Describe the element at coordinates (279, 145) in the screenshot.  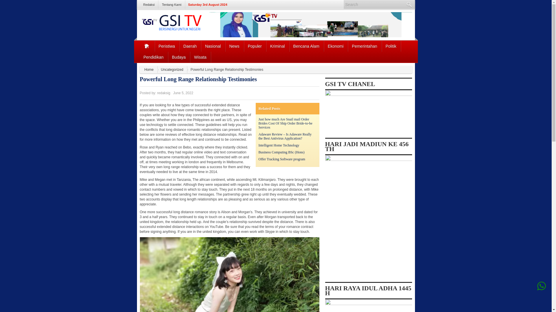
I see `Intelligent Home Technology` at that location.